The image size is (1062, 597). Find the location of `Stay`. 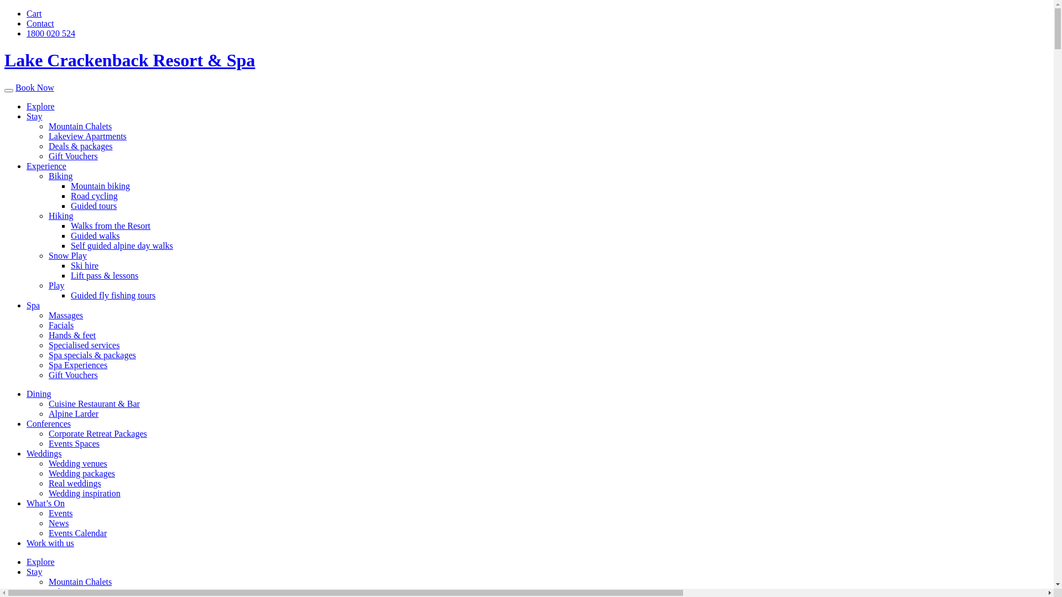

Stay is located at coordinates (34, 572).